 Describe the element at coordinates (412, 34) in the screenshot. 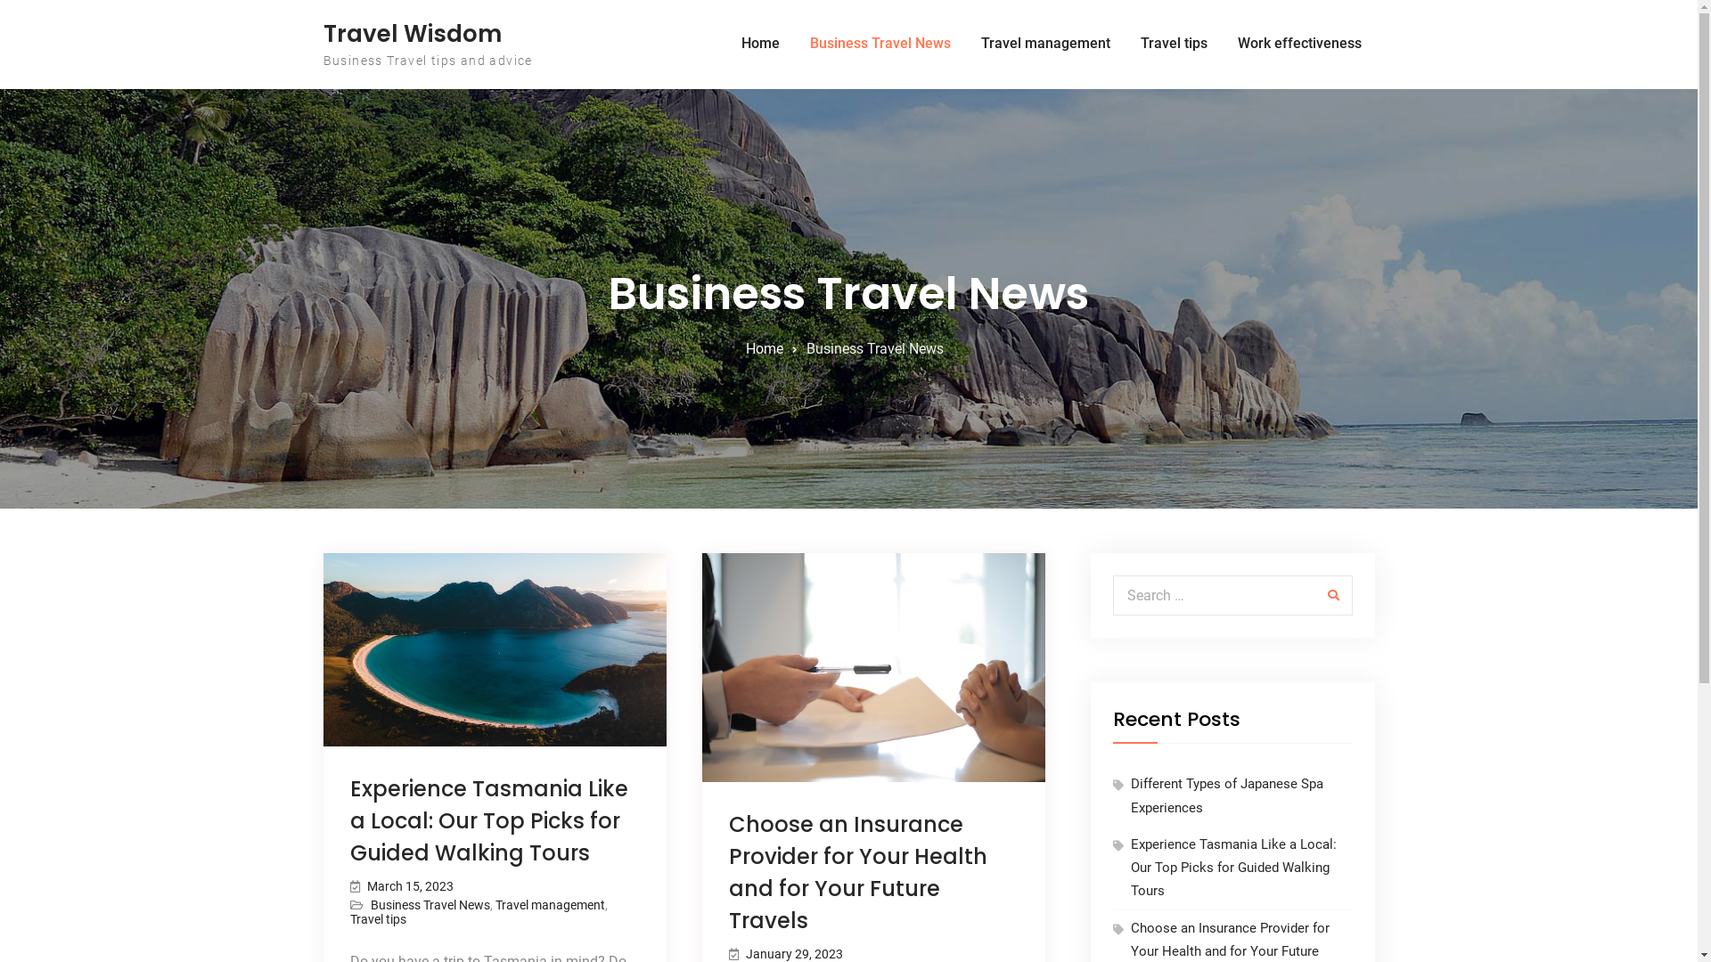

I see `Travel Wisdom` at that location.